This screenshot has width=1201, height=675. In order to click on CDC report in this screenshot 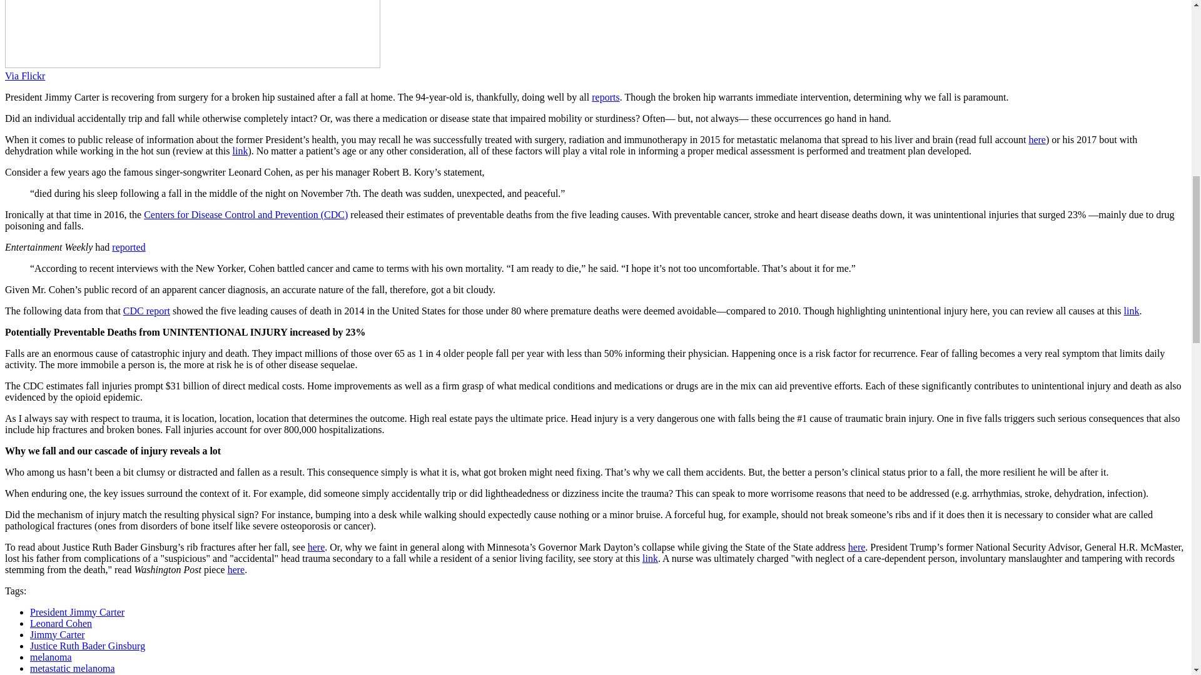, I will do `click(146, 311)`.